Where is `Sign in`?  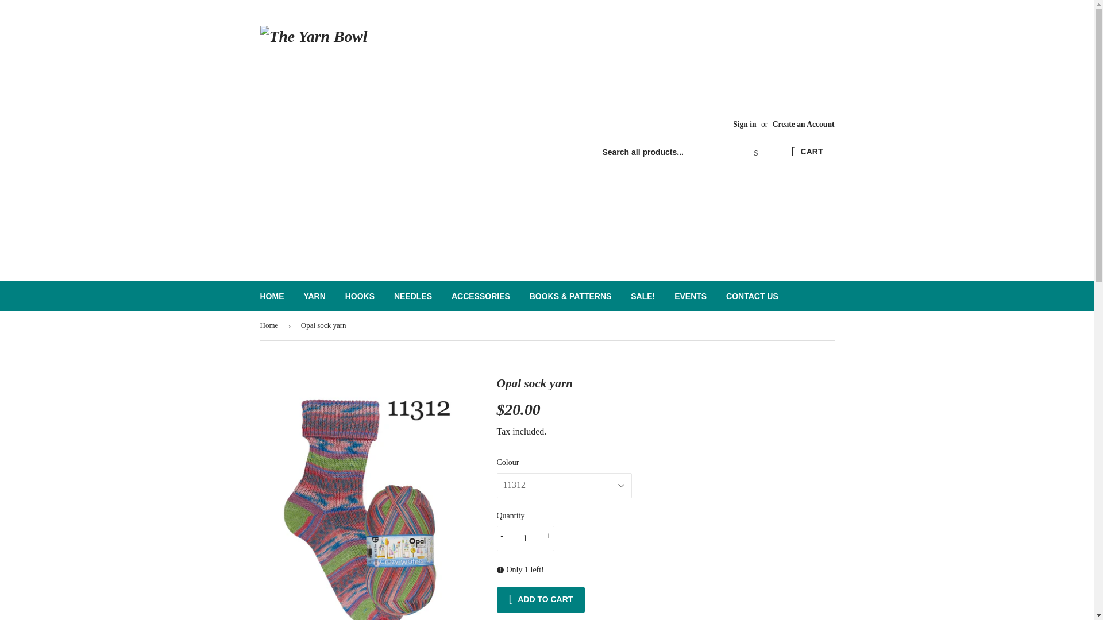 Sign in is located at coordinates (745, 124).